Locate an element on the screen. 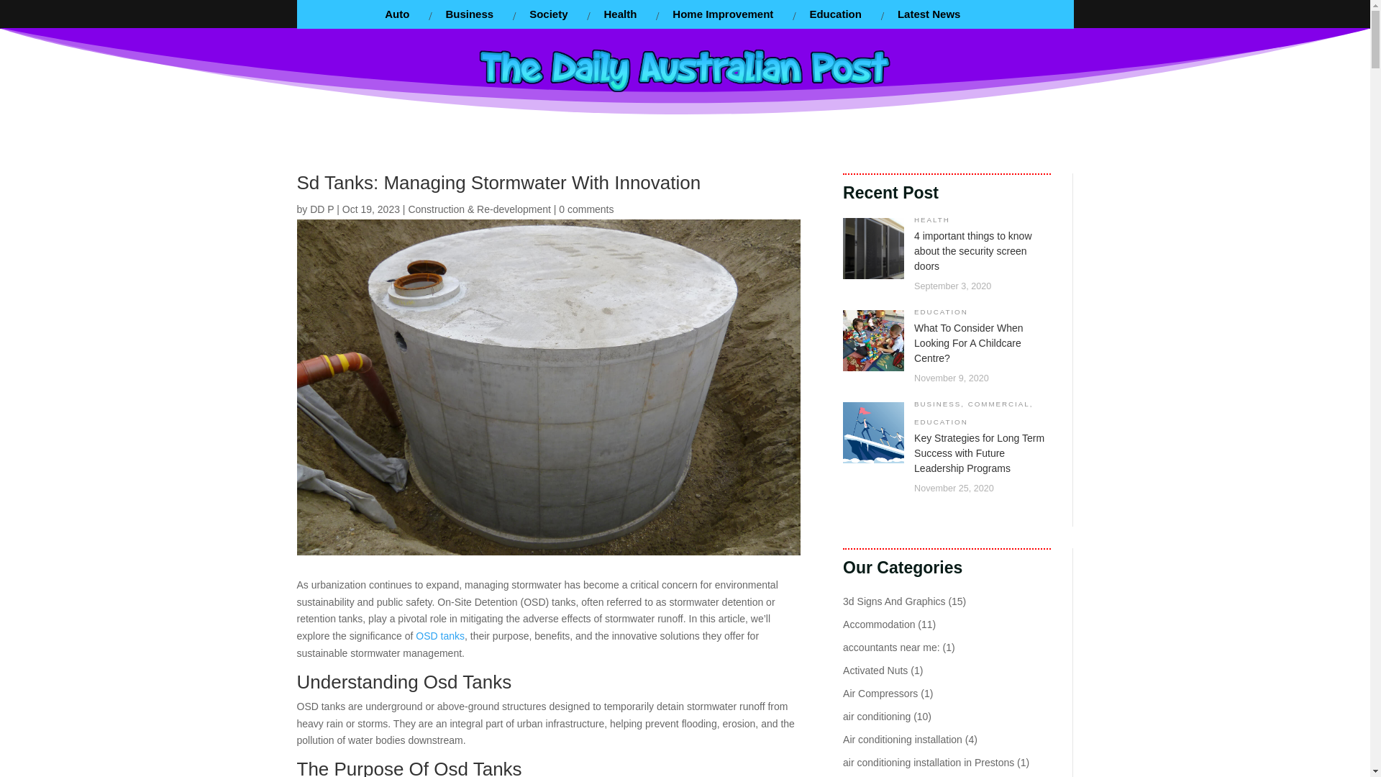  0 comments is located at coordinates (585, 209).